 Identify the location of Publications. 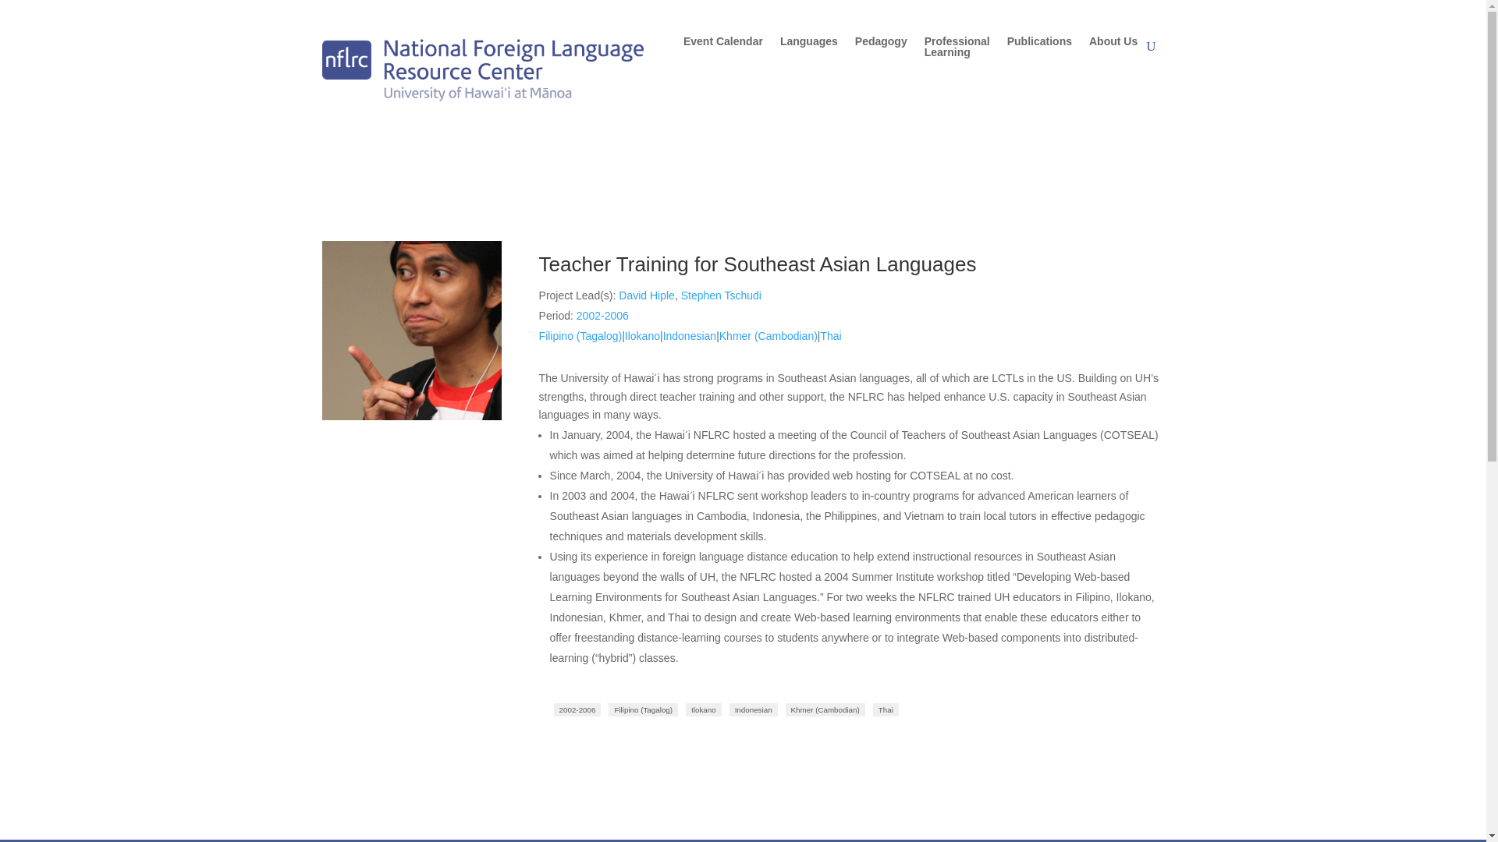
(1039, 50).